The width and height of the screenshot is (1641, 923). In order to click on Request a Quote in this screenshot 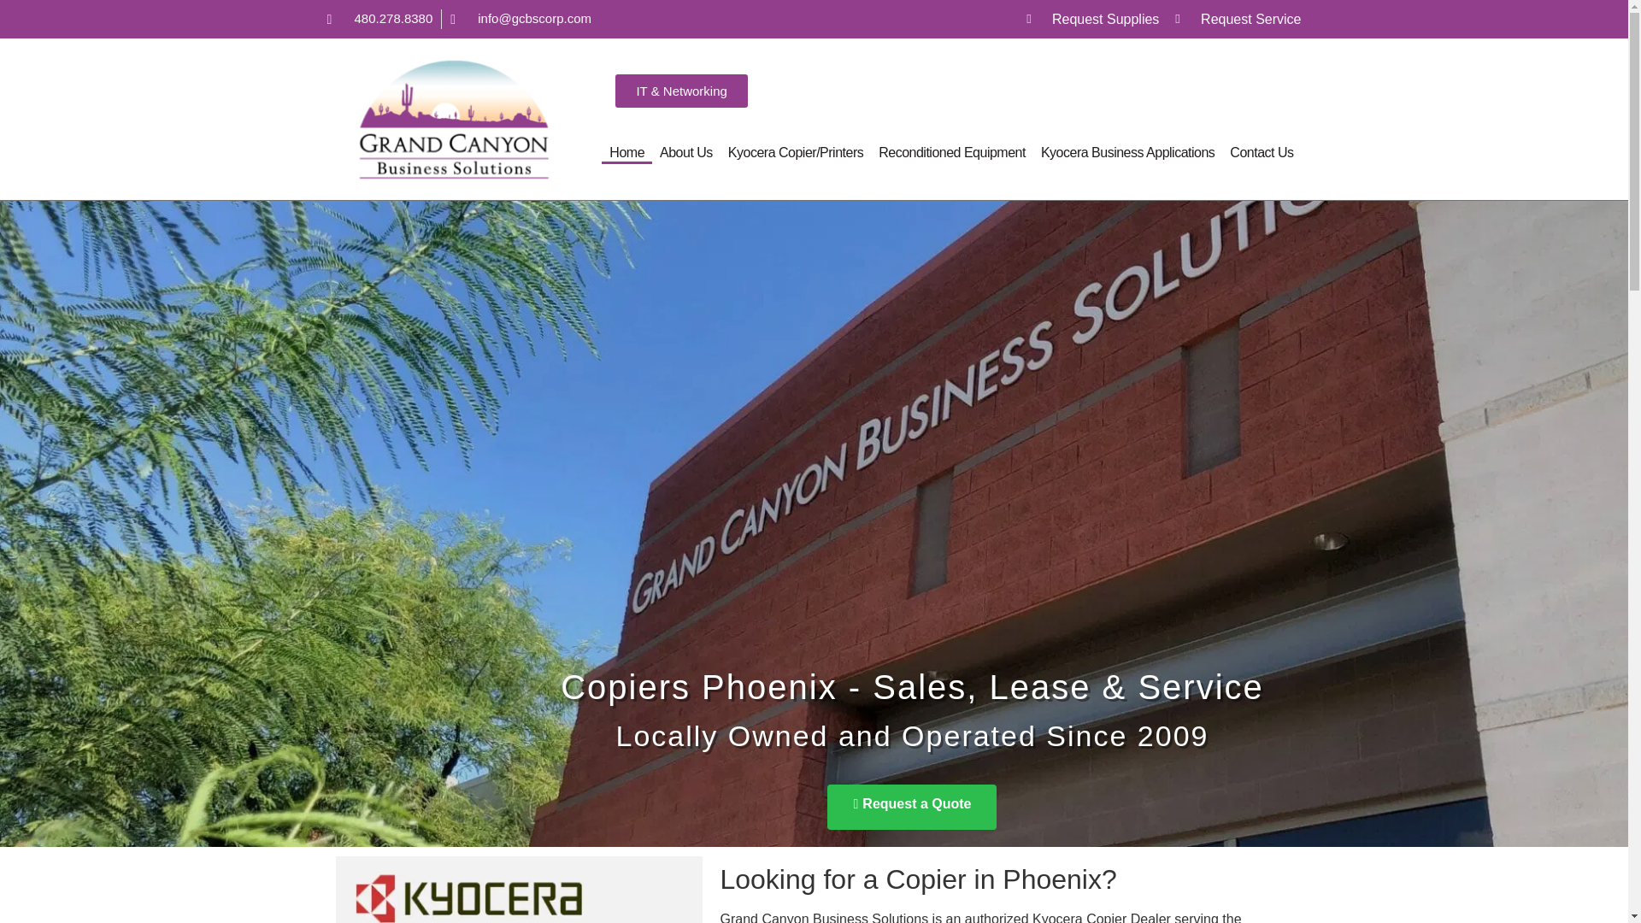, I will do `click(911, 783)`.